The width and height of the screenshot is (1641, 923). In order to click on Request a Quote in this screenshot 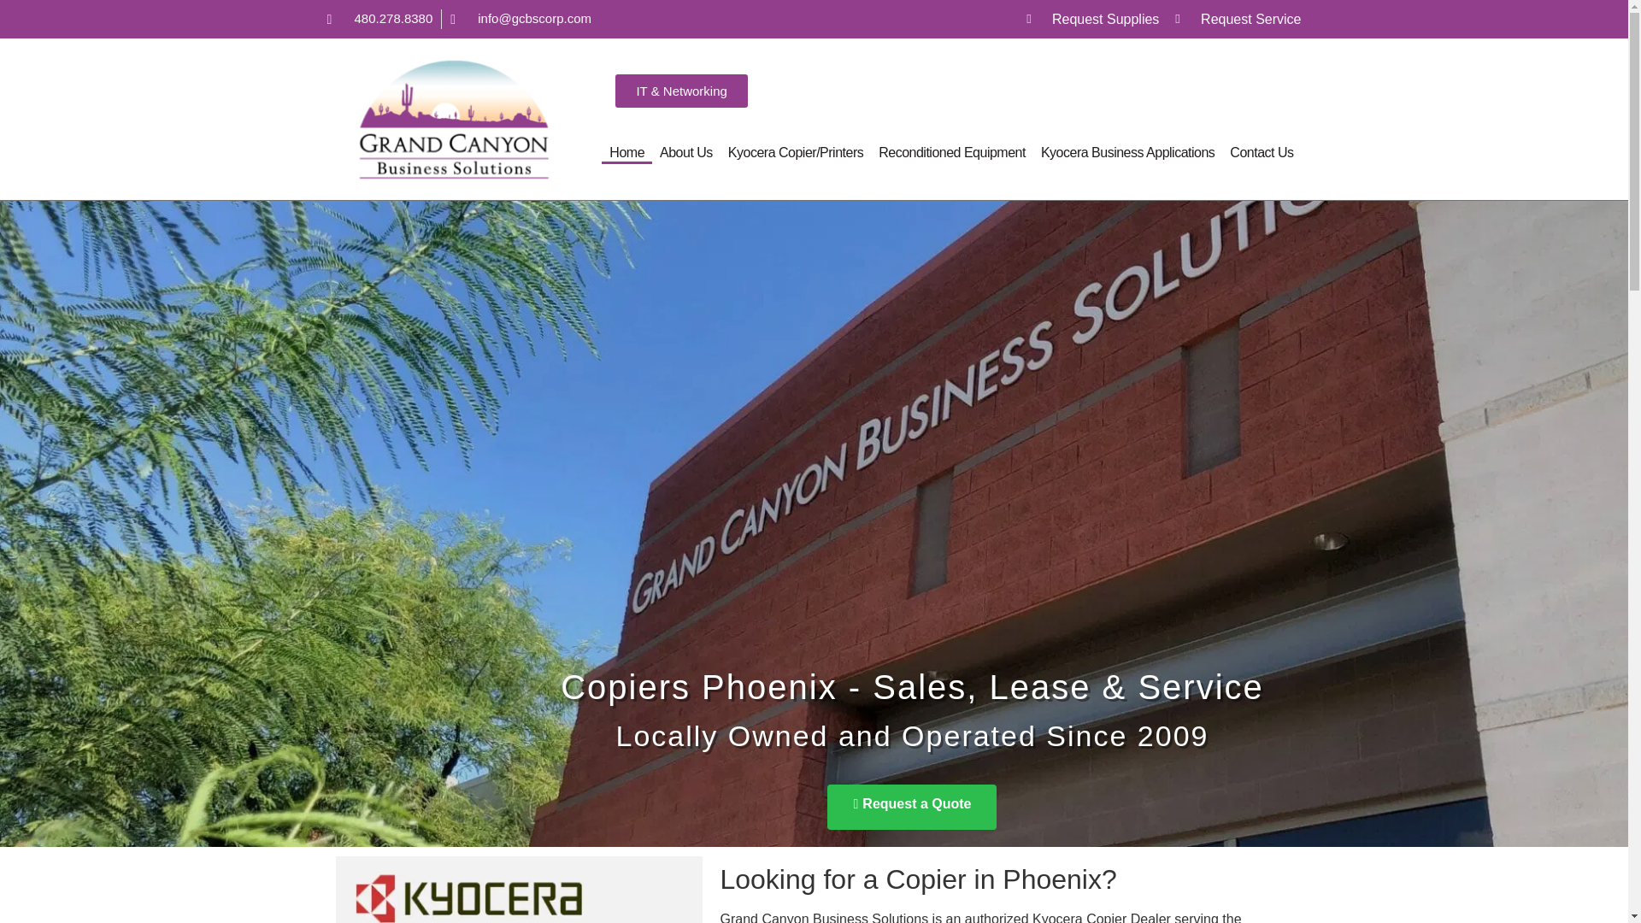, I will do `click(911, 783)`.